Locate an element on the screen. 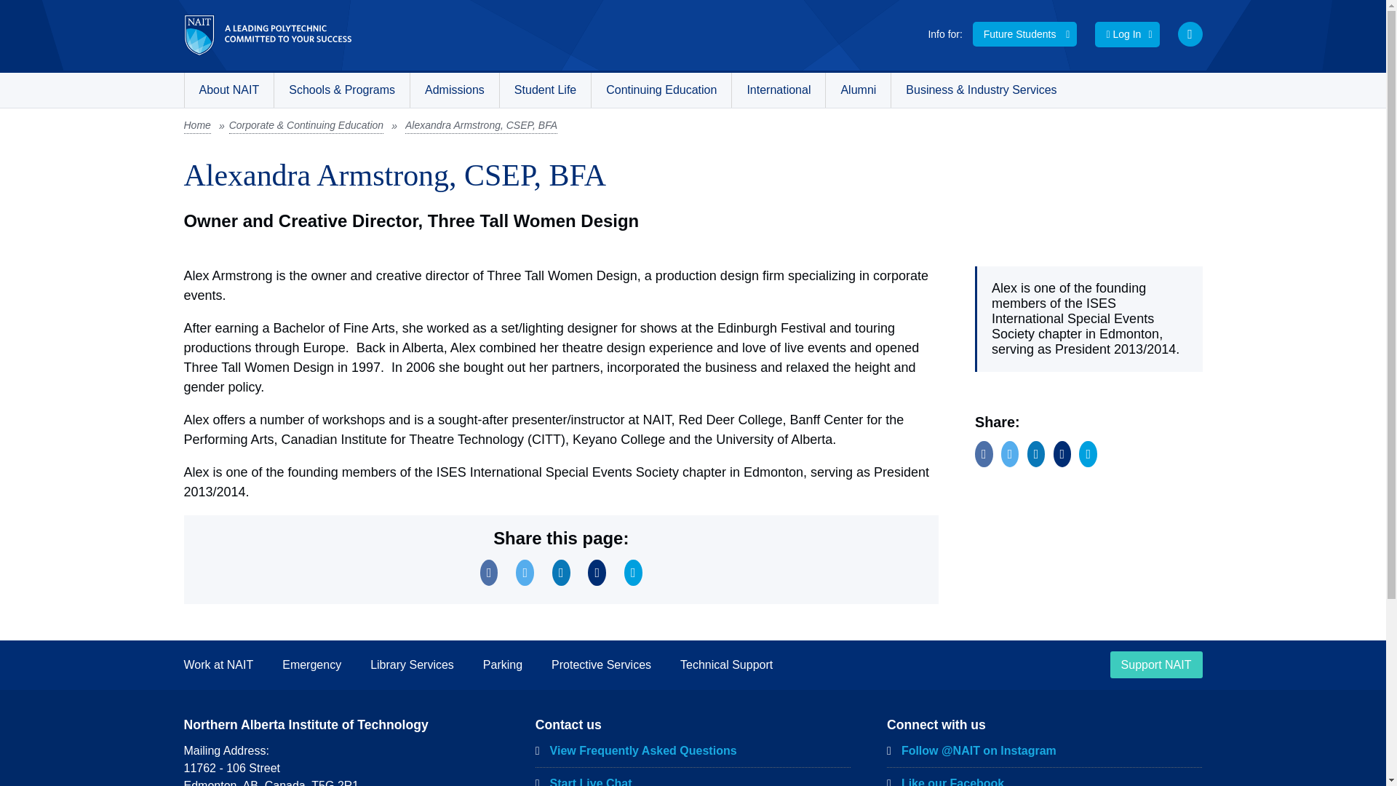 The height and width of the screenshot is (786, 1397). Future Students is located at coordinates (1024, 33).